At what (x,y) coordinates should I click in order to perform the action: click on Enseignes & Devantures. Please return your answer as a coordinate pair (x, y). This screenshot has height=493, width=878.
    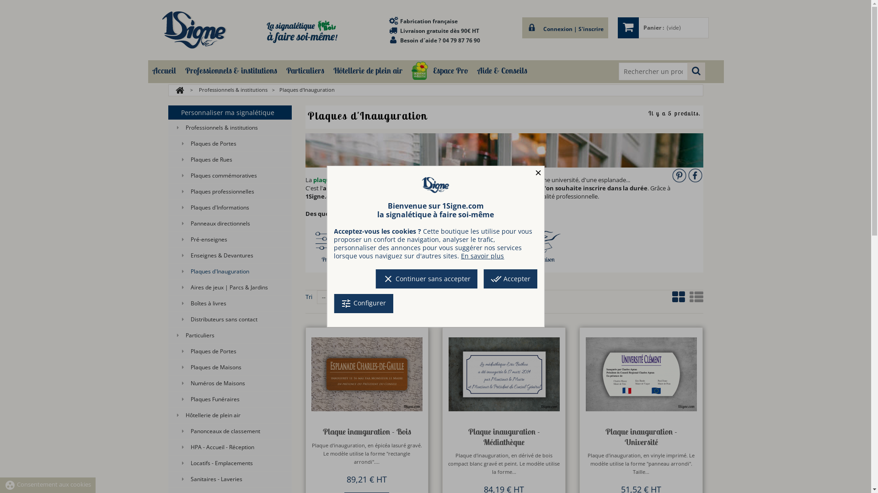
    Looking at the image, I should click on (230, 256).